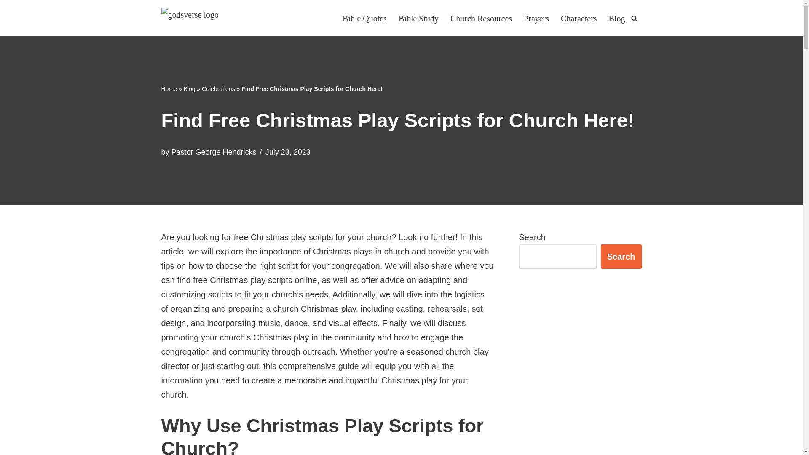  Describe the element at coordinates (617, 18) in the screenshot. I see `Blog` at that location.